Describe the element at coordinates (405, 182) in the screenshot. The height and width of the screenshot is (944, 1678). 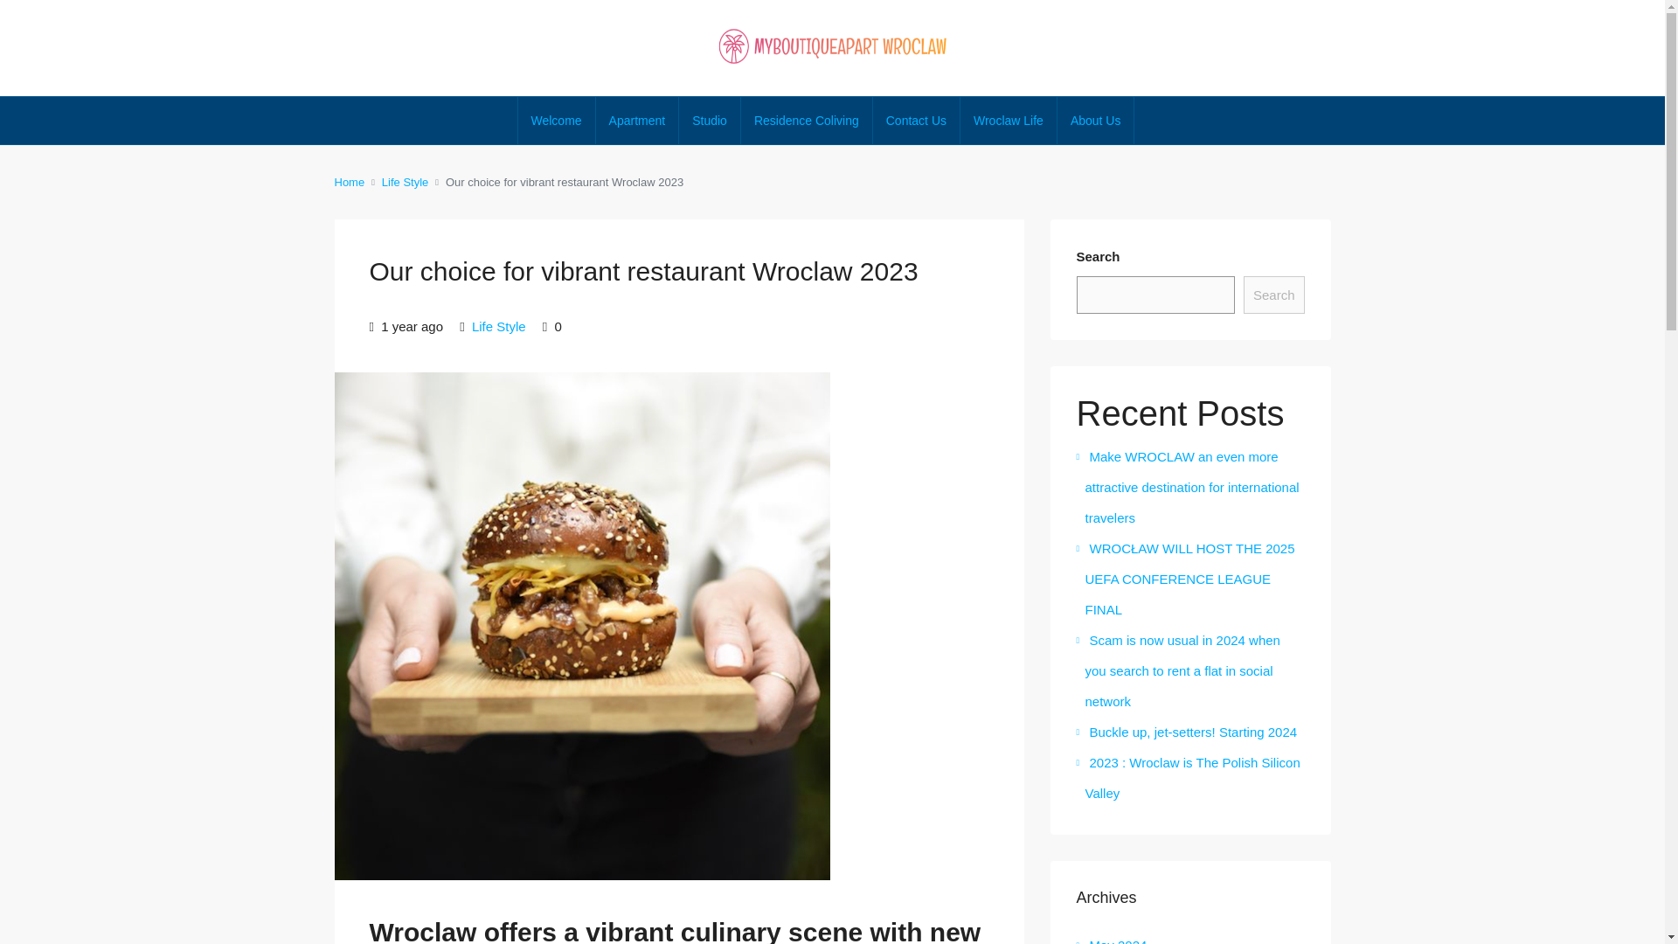
I see `Life Style` at that location.